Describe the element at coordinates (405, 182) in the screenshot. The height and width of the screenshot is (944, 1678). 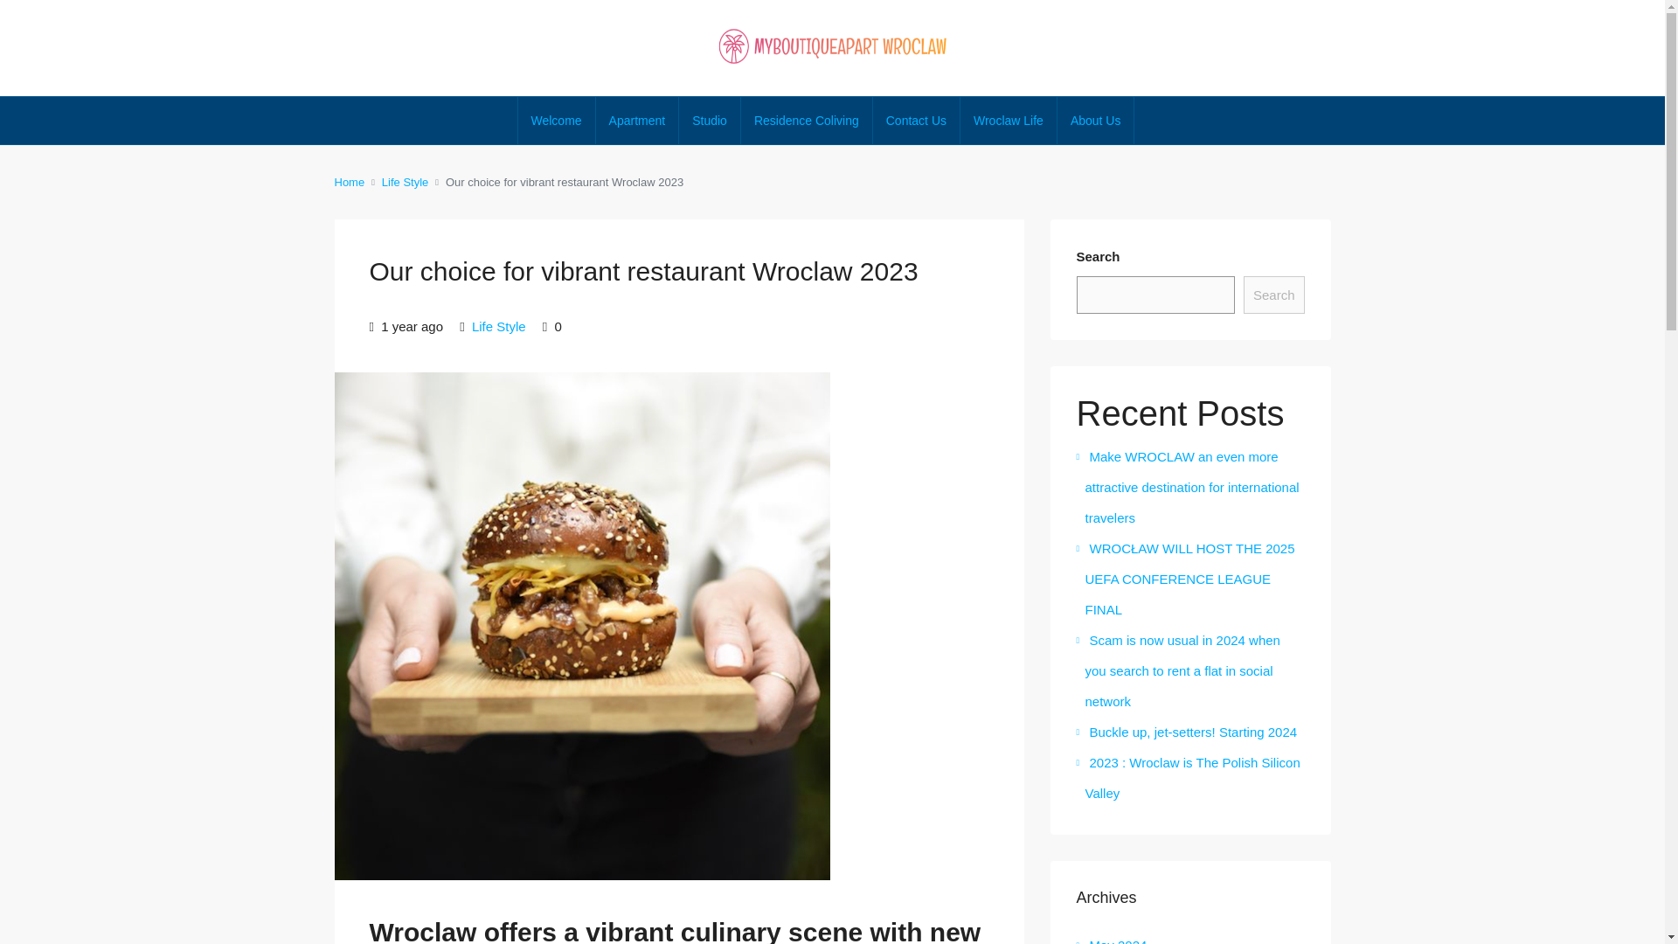
I see `Life Style` at that location.